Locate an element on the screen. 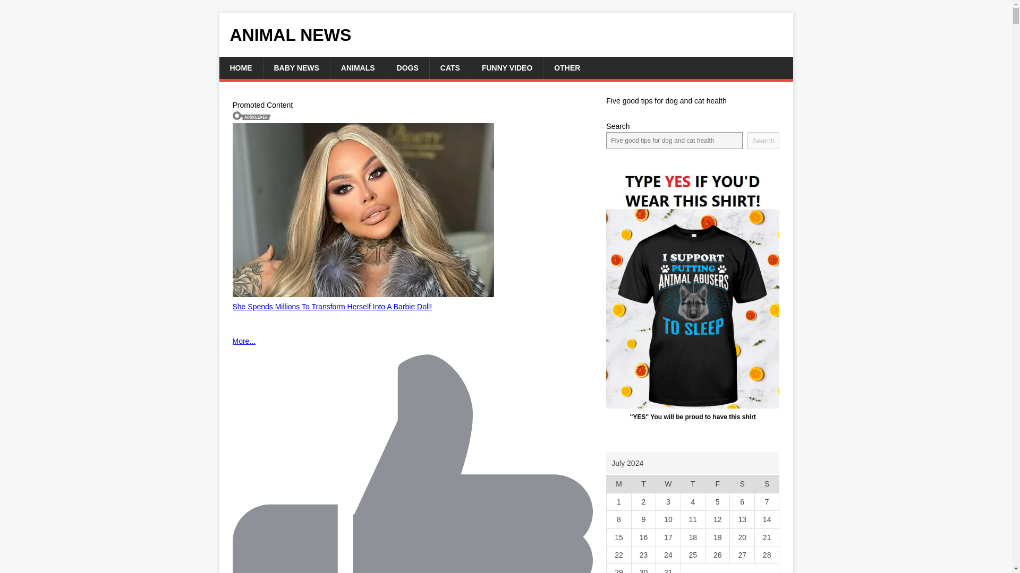 This screenshot has height=573, width=1020. BABY NEWS is located at coordinates (295, 68).